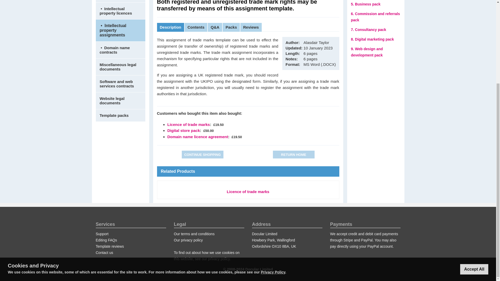 Image resolution: width=500 pixels, height=281 pixels. What do you see at coordinates (231, 27) in the screenshot?
I see `Packs` at bounding box center [231, 27].